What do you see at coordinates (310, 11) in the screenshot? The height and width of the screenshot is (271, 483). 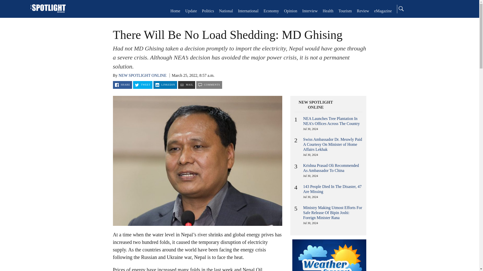 I see `Interview` at bounding box center [310, 11].